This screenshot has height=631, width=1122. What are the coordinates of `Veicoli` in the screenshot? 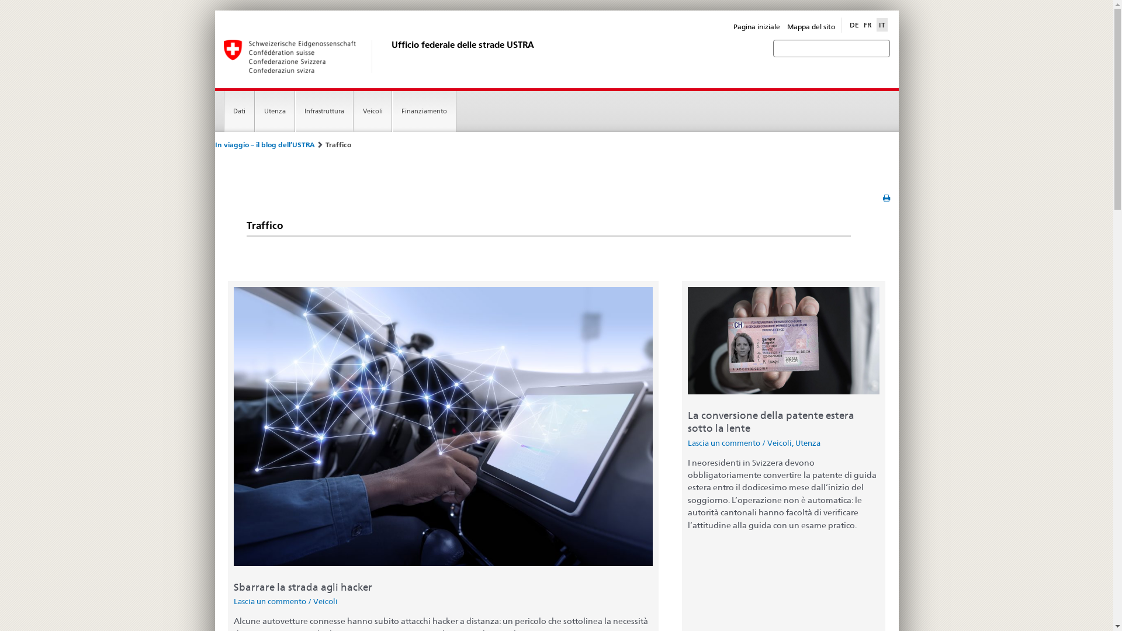 It's located at (325, 601).